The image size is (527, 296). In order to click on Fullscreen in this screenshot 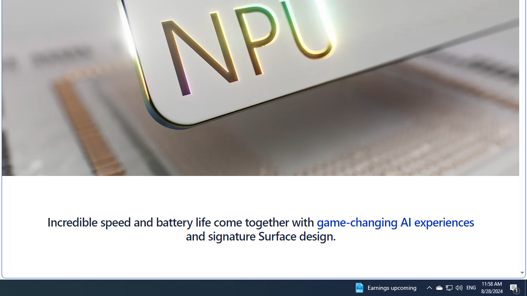, I will do `click(510, 169)`.